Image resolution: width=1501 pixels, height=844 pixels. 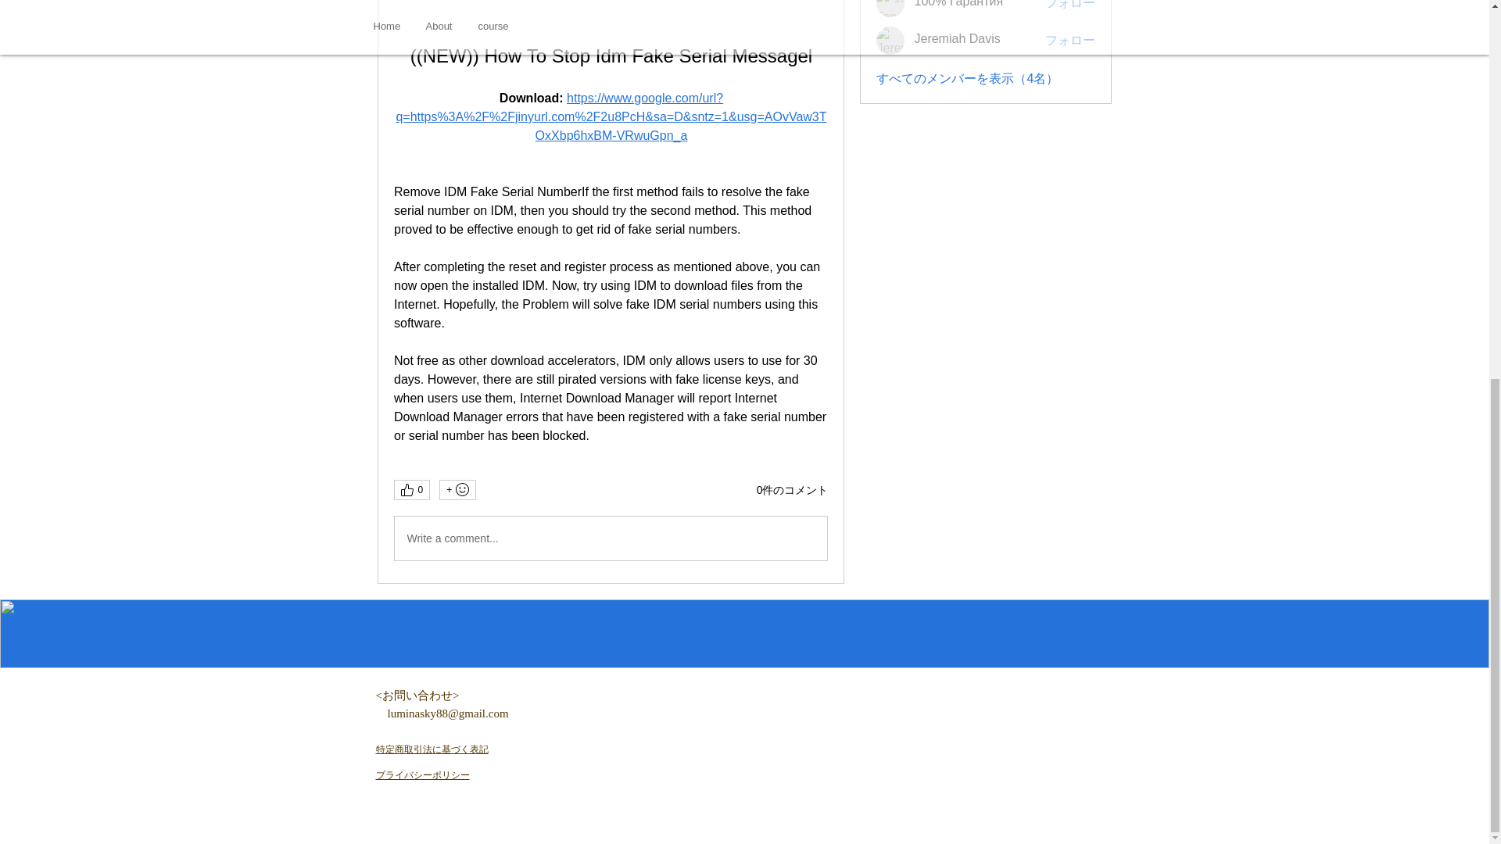 I want to click on Jeremiah Davis, so click(x=957, y=39).